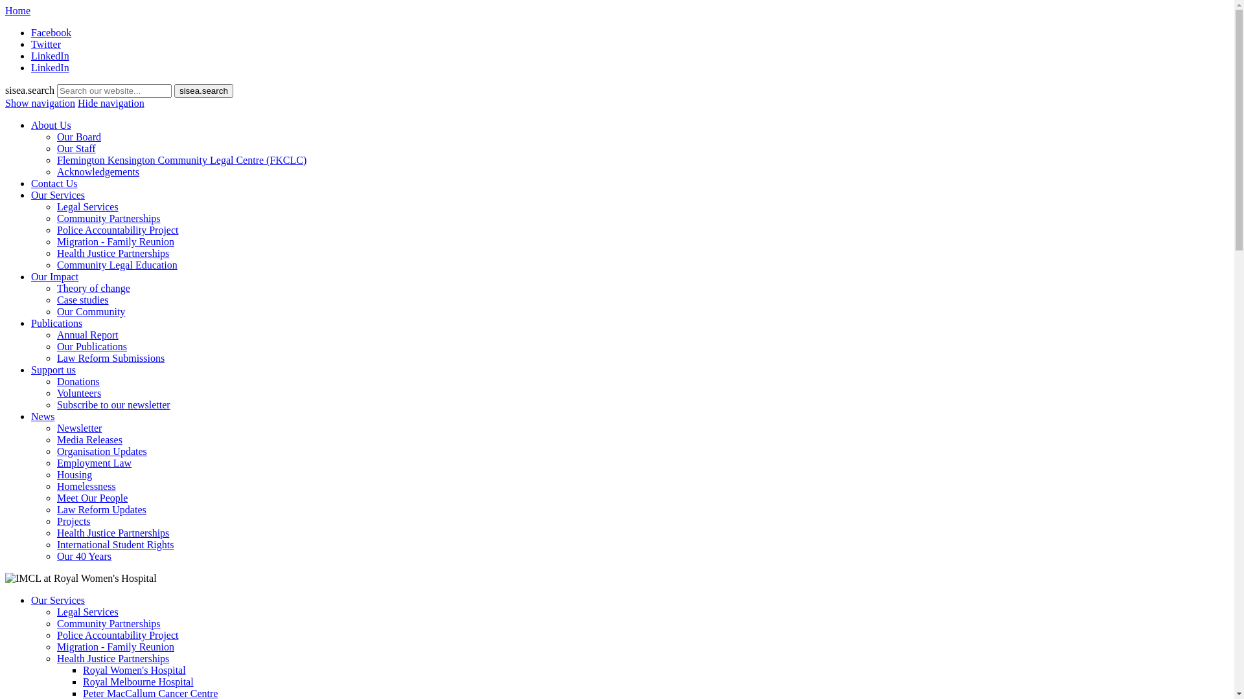 The width and height of the screenshot is (1244, 699). What do you see at coordinates (78, 382) in the screenshot?
I see `Donations` at bounding box center [78, 382].